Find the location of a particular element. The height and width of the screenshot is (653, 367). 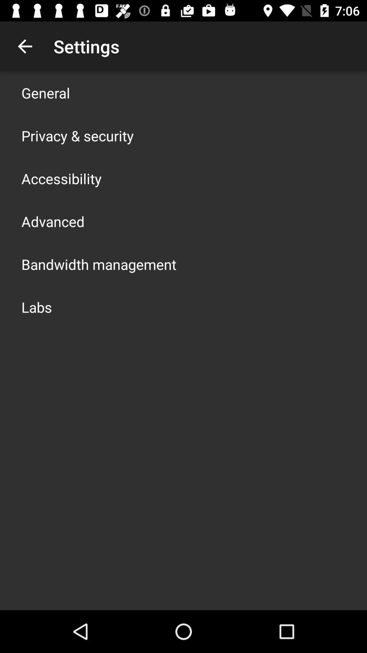

swipe to general item is located at coordinates (46, 93).